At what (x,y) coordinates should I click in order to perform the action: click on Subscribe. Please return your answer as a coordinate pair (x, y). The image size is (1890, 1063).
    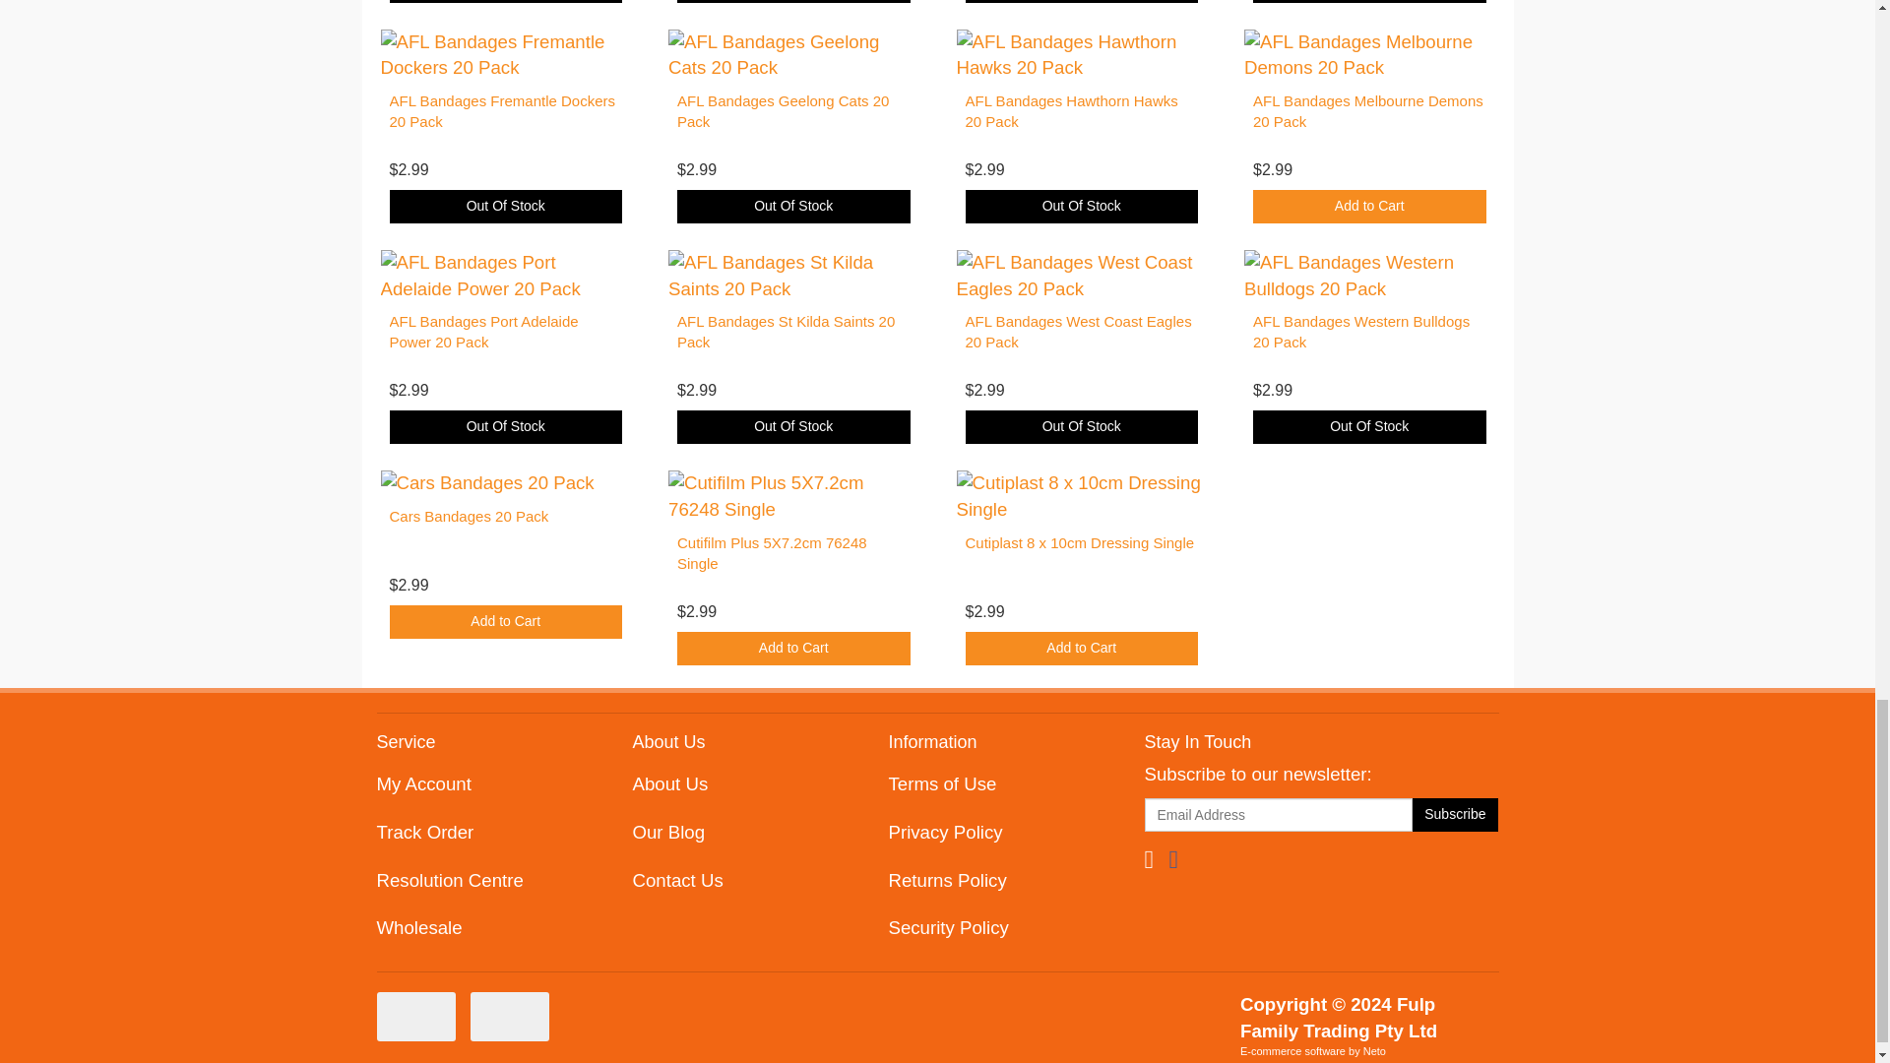
    Looking at the image, I should click on (1455, 815).